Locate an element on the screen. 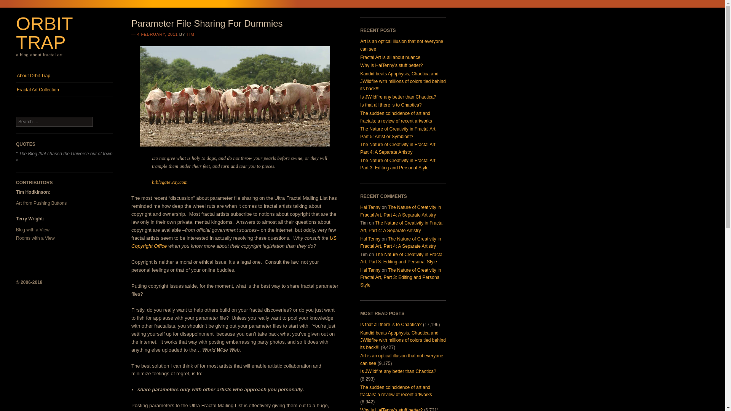 Image resolution: width=731 pixels, height=411 pixels. US Copyright Office is located at coordinates (234, 242).